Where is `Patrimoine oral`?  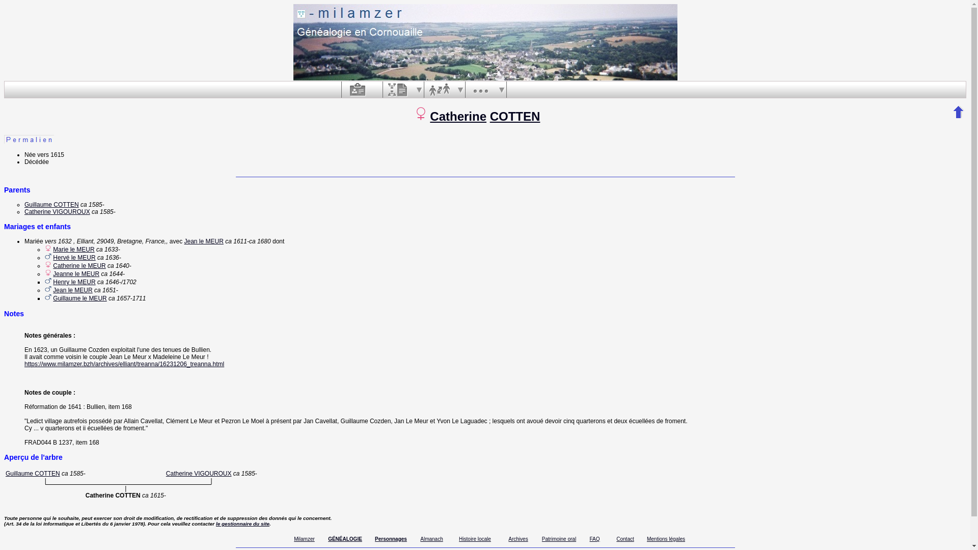 Patrimoine oral is located at coordinates (559, 539).